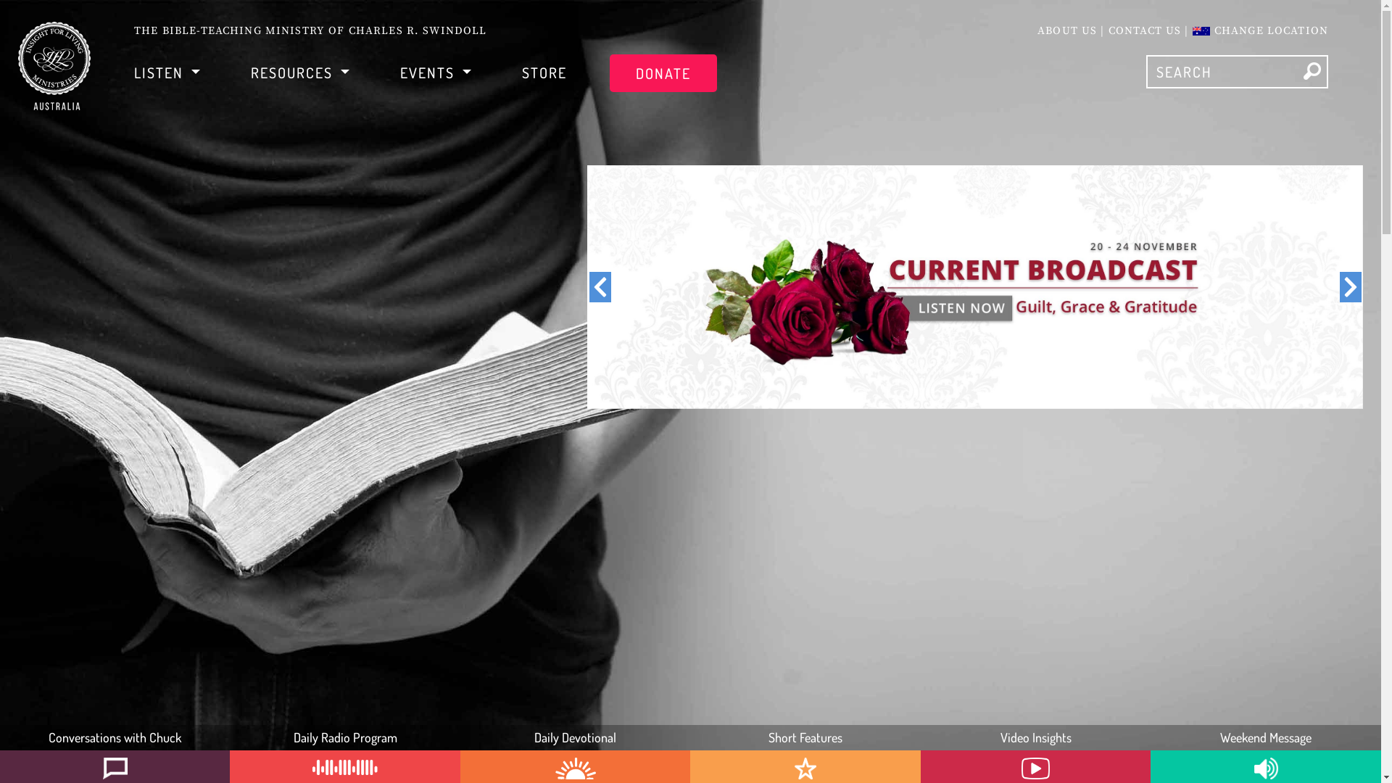 The width and height of the screenshot is (1392, 783). Describe the element at coordinates (1260, 30) in the screenshot. I see `CHANGE LOCATION` at that location.